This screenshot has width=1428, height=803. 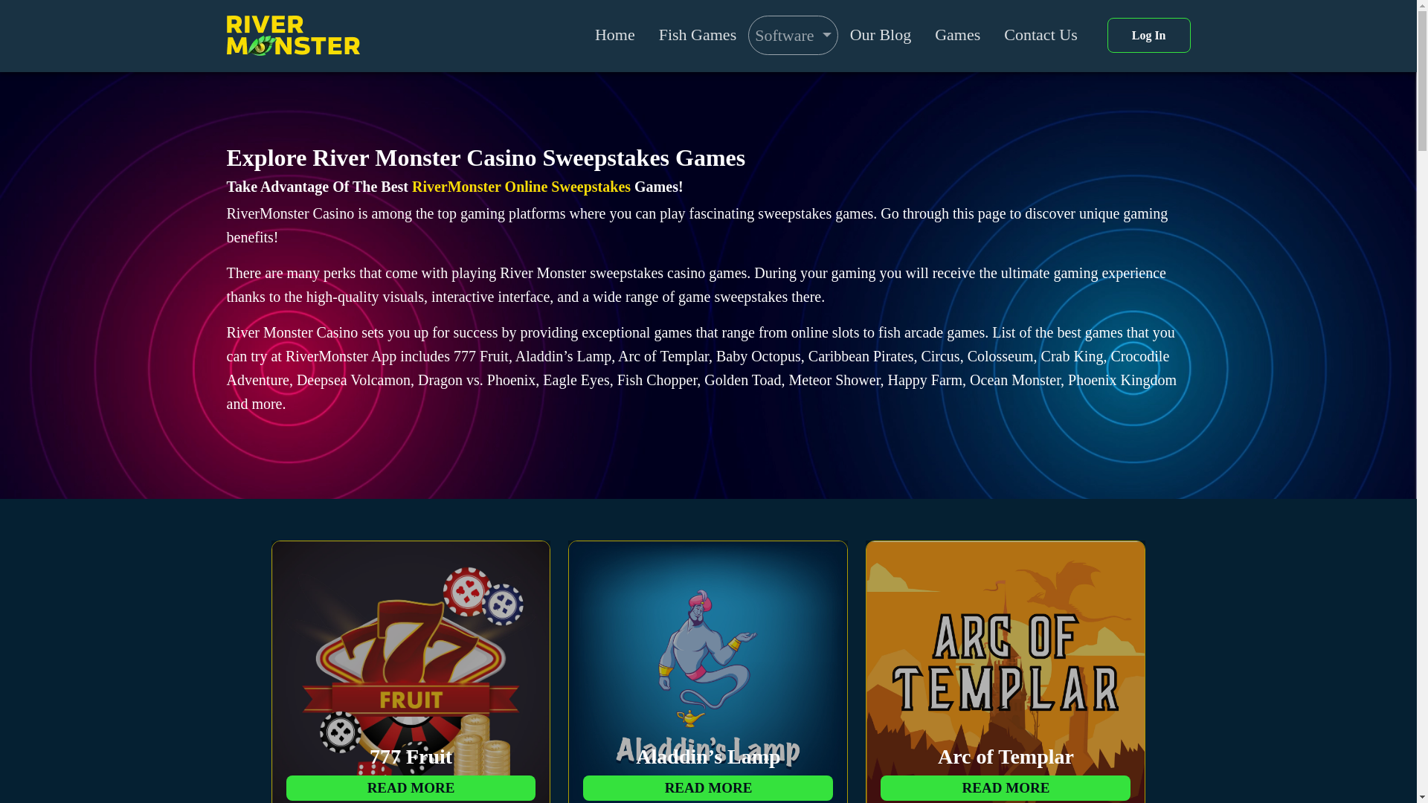 I want to click on Games, so click(x=411, y=678).